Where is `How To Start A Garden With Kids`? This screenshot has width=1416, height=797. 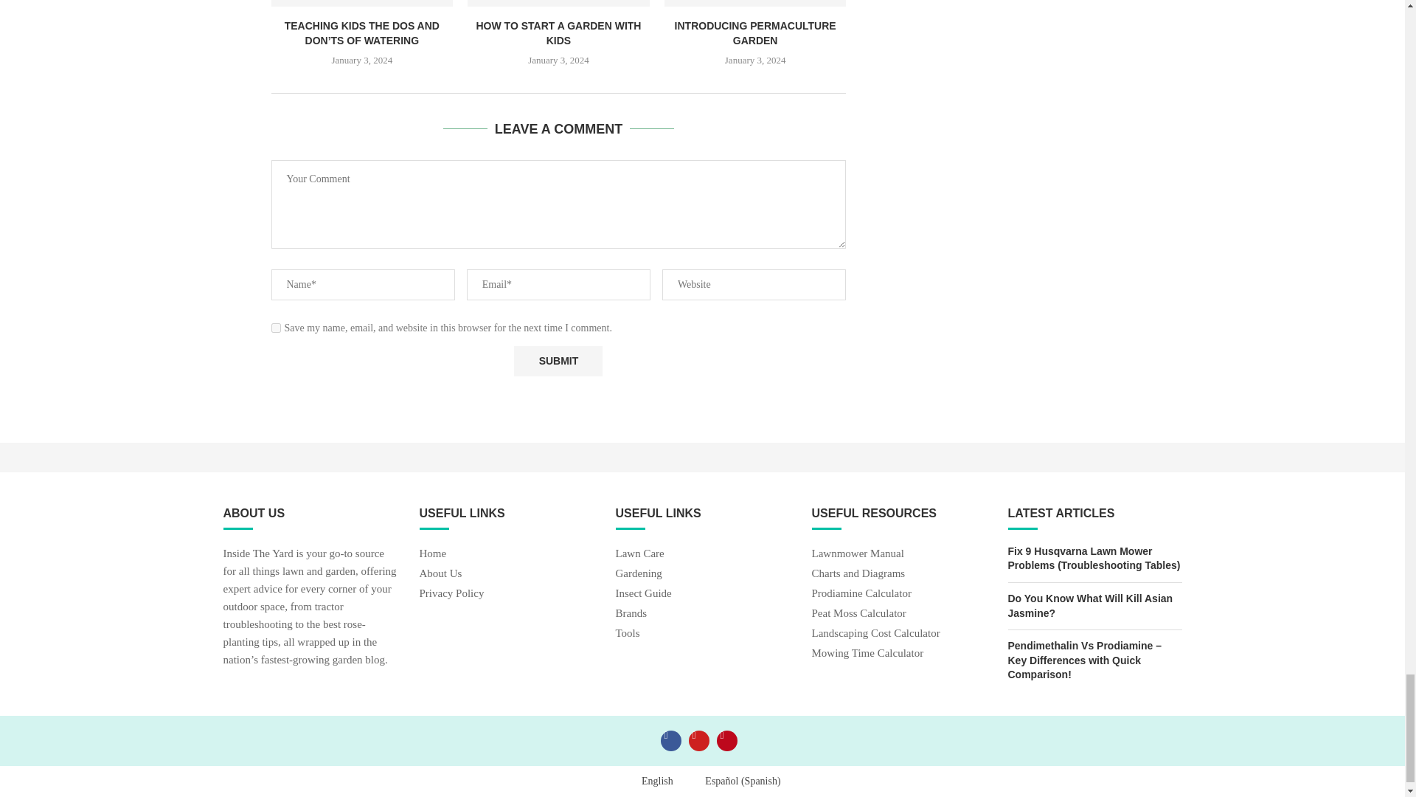
How To Start A Garden With Kids is located at coordinates (558, 3).